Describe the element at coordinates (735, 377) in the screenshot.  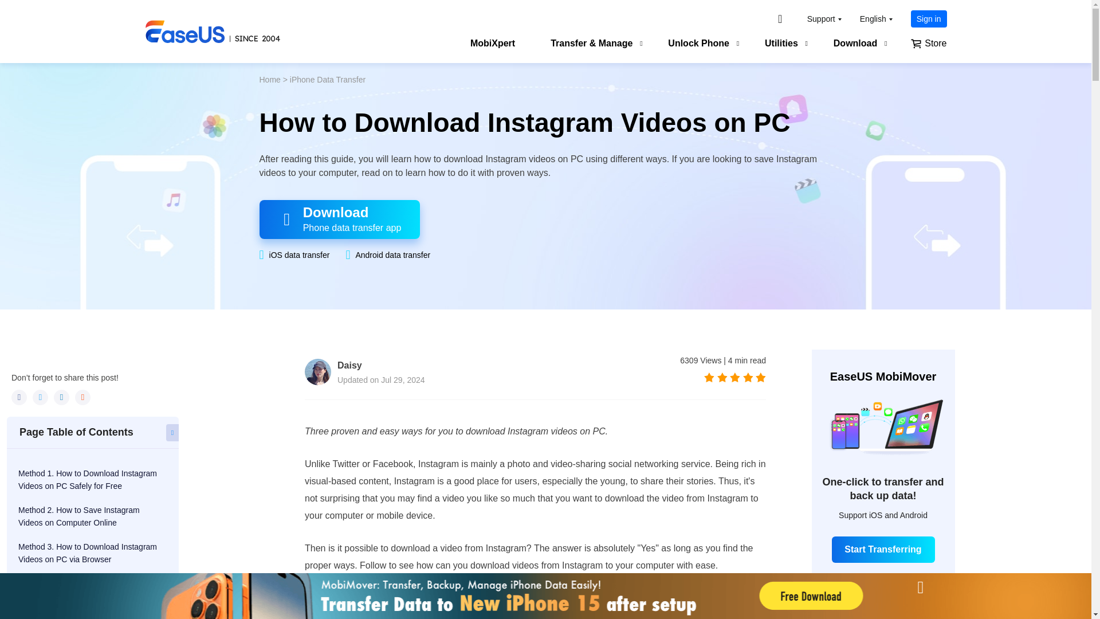
I see `regular` at that location.